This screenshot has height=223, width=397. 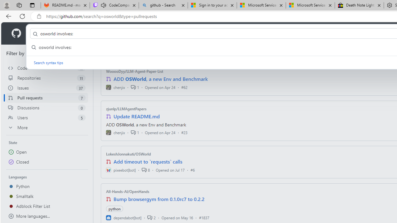 What do you see at coordinates (16, 33) in the screenshot?
I see `Homepage` at bounding box center [16, 33].